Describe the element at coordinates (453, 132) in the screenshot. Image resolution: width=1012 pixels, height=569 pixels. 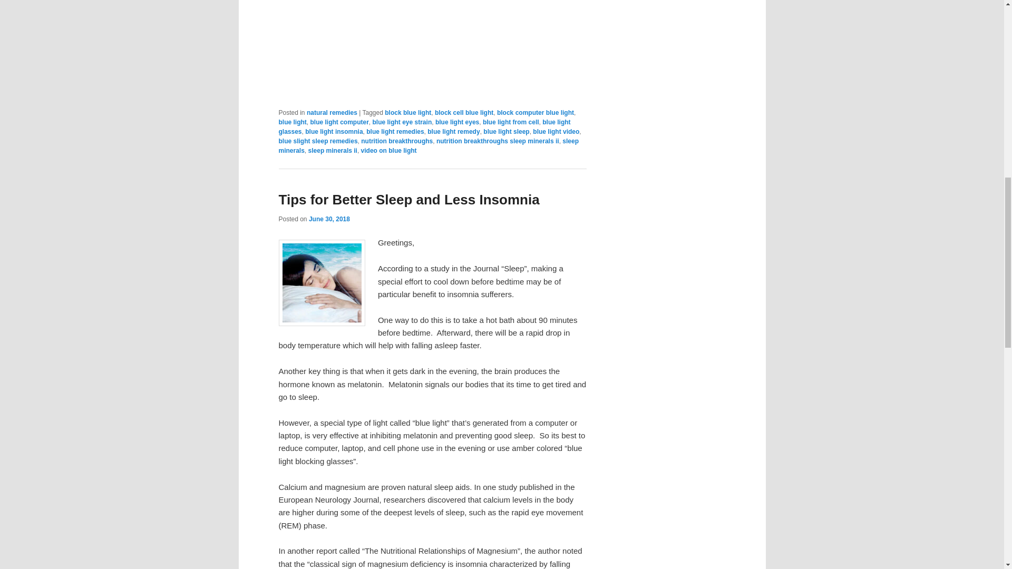
I see `blue light remedy` at that location.